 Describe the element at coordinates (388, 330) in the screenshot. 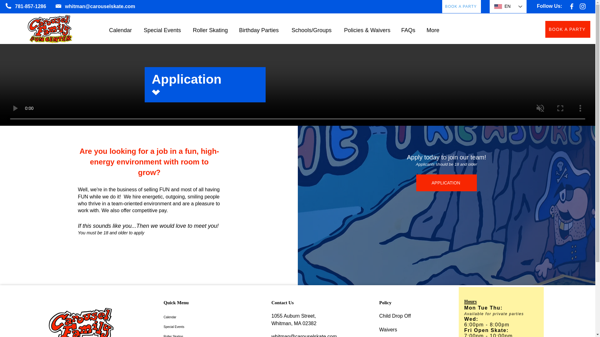

I see `Waivers` at that location.